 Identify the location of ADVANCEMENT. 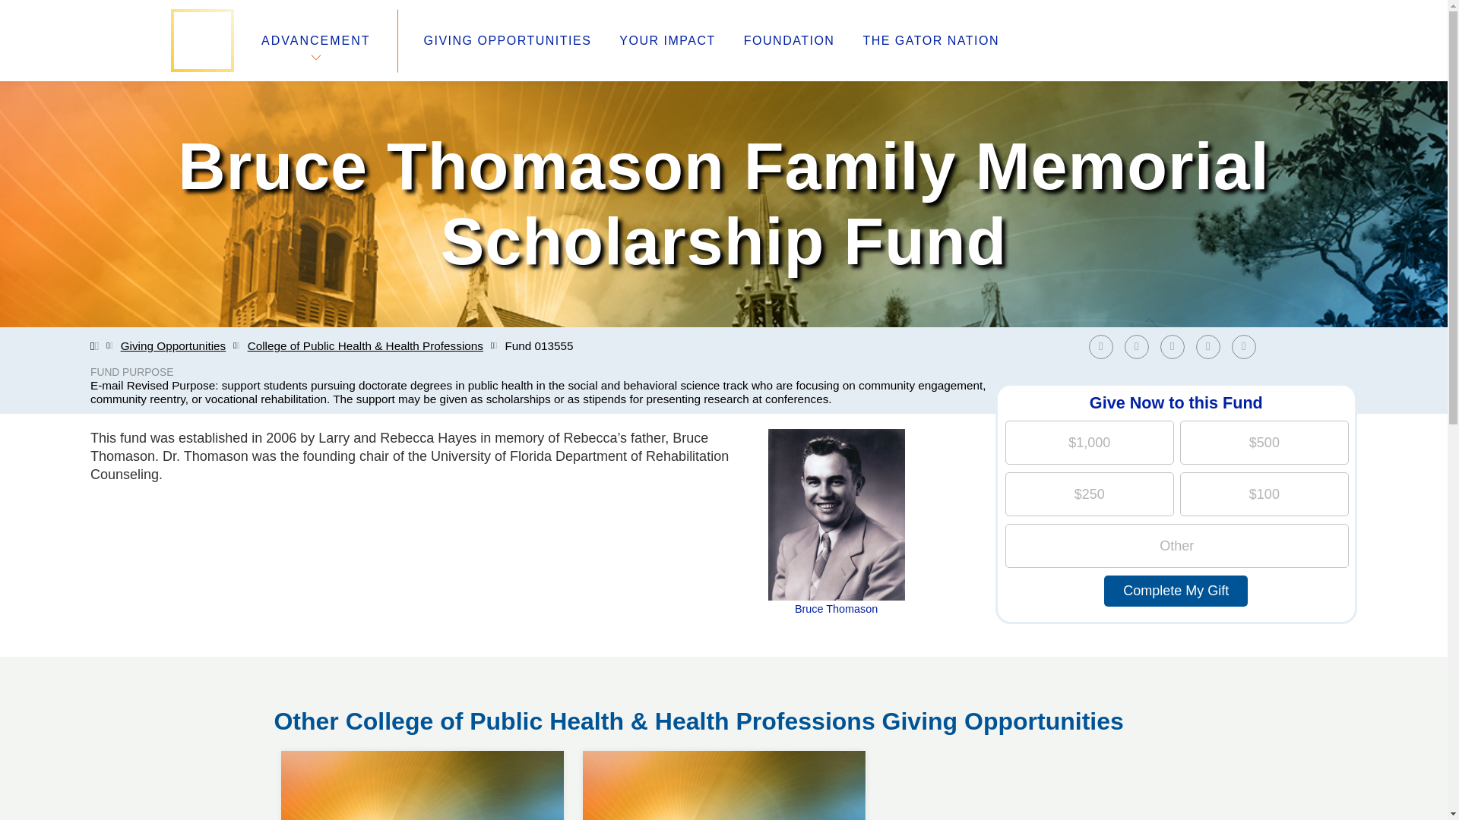
(315, 40).